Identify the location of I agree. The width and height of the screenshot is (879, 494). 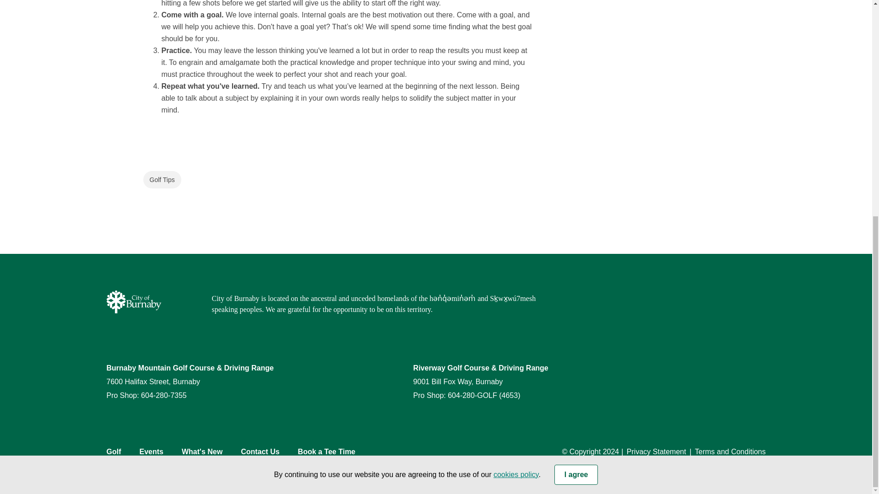
(576, 91).